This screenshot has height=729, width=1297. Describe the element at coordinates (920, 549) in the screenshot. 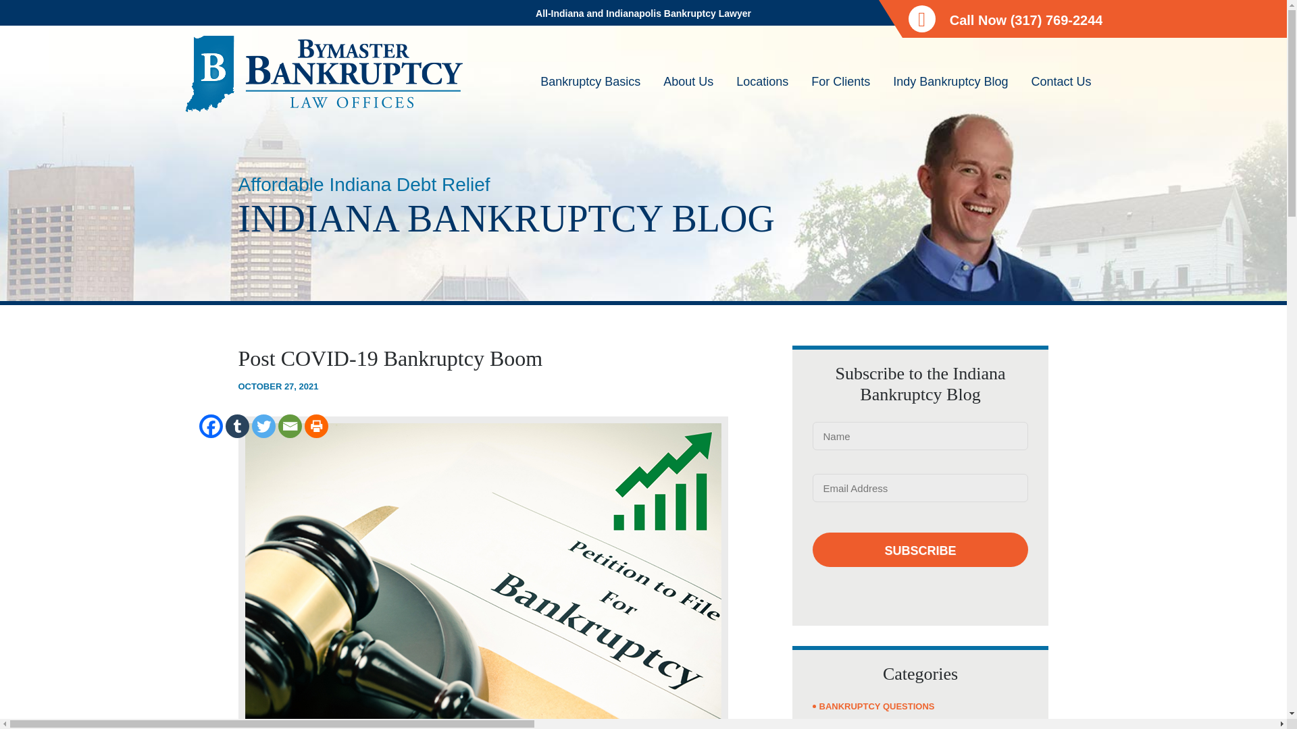

I see `Subscribe` at that location.